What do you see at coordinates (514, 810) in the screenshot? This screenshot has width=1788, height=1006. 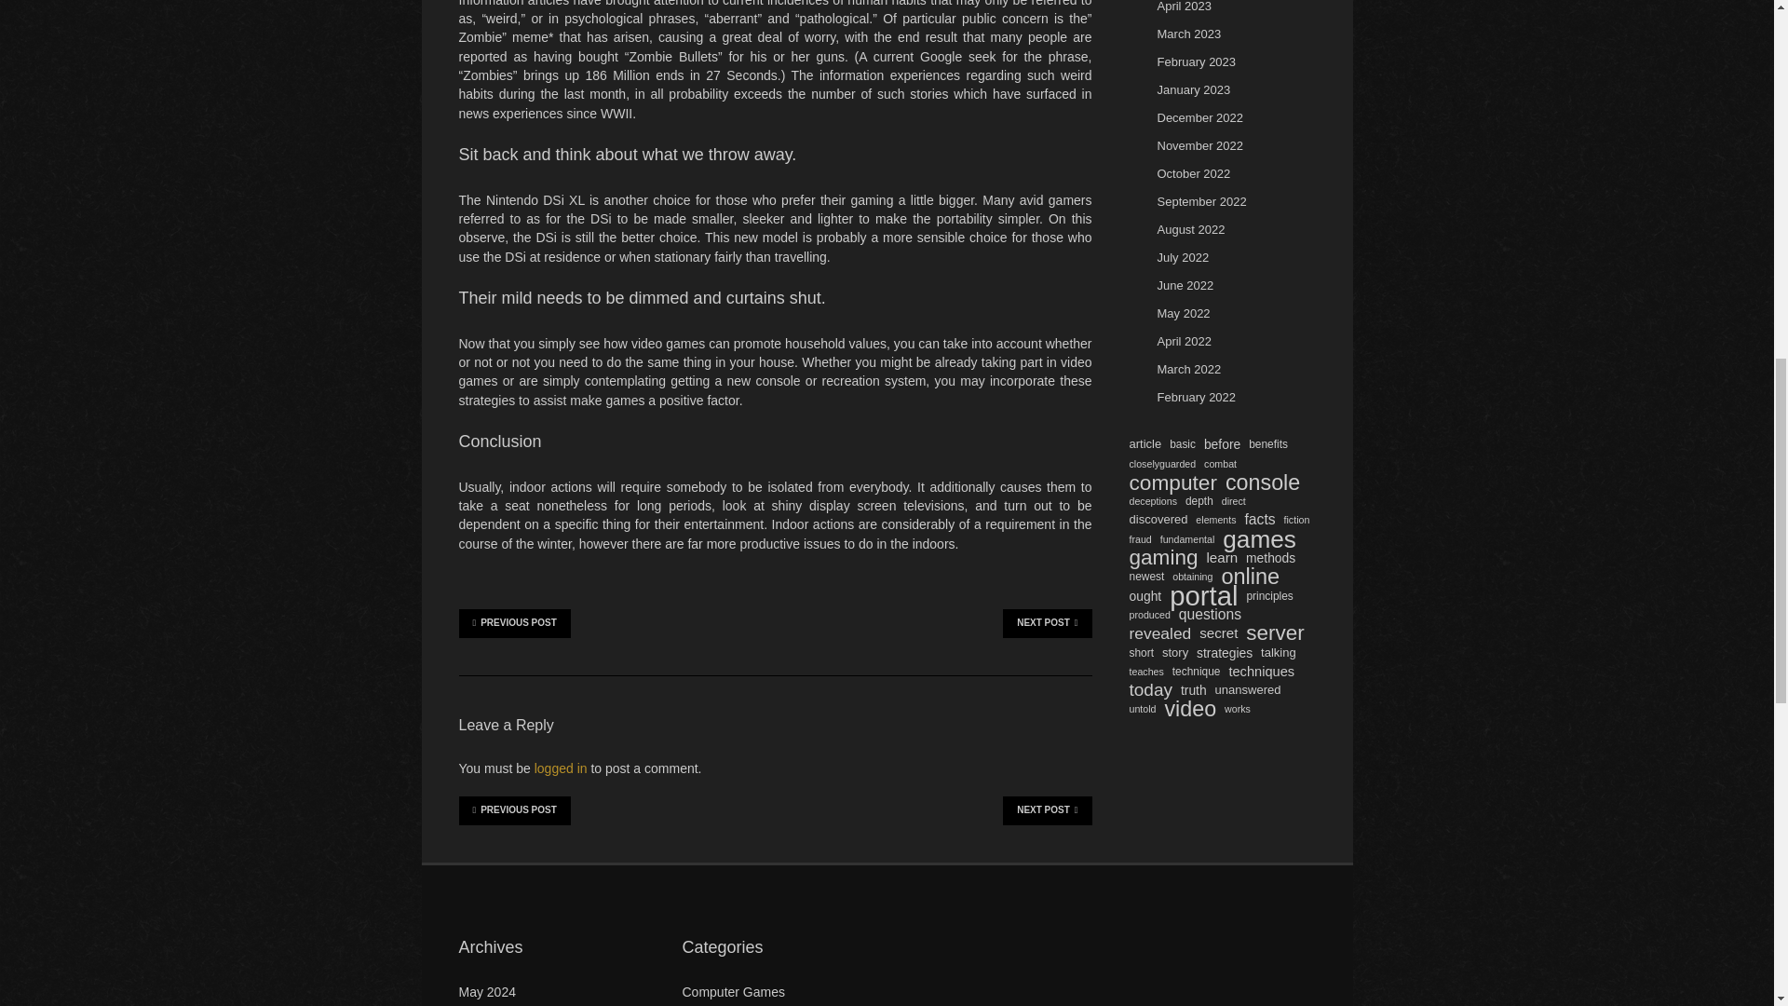 I see `PREVIOUS POST` at bounding box center [514, 810].